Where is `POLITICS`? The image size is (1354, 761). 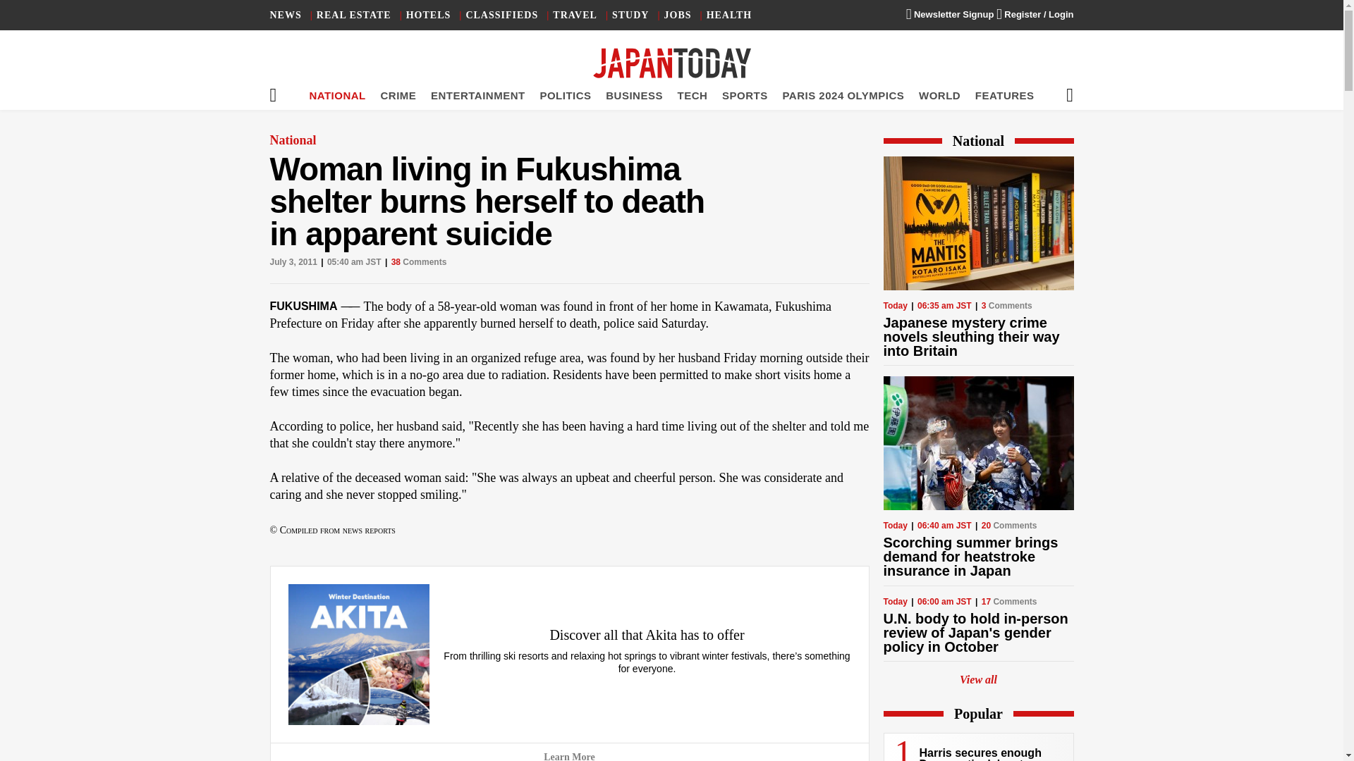 POLITICS is located at coordinates (564, 95).